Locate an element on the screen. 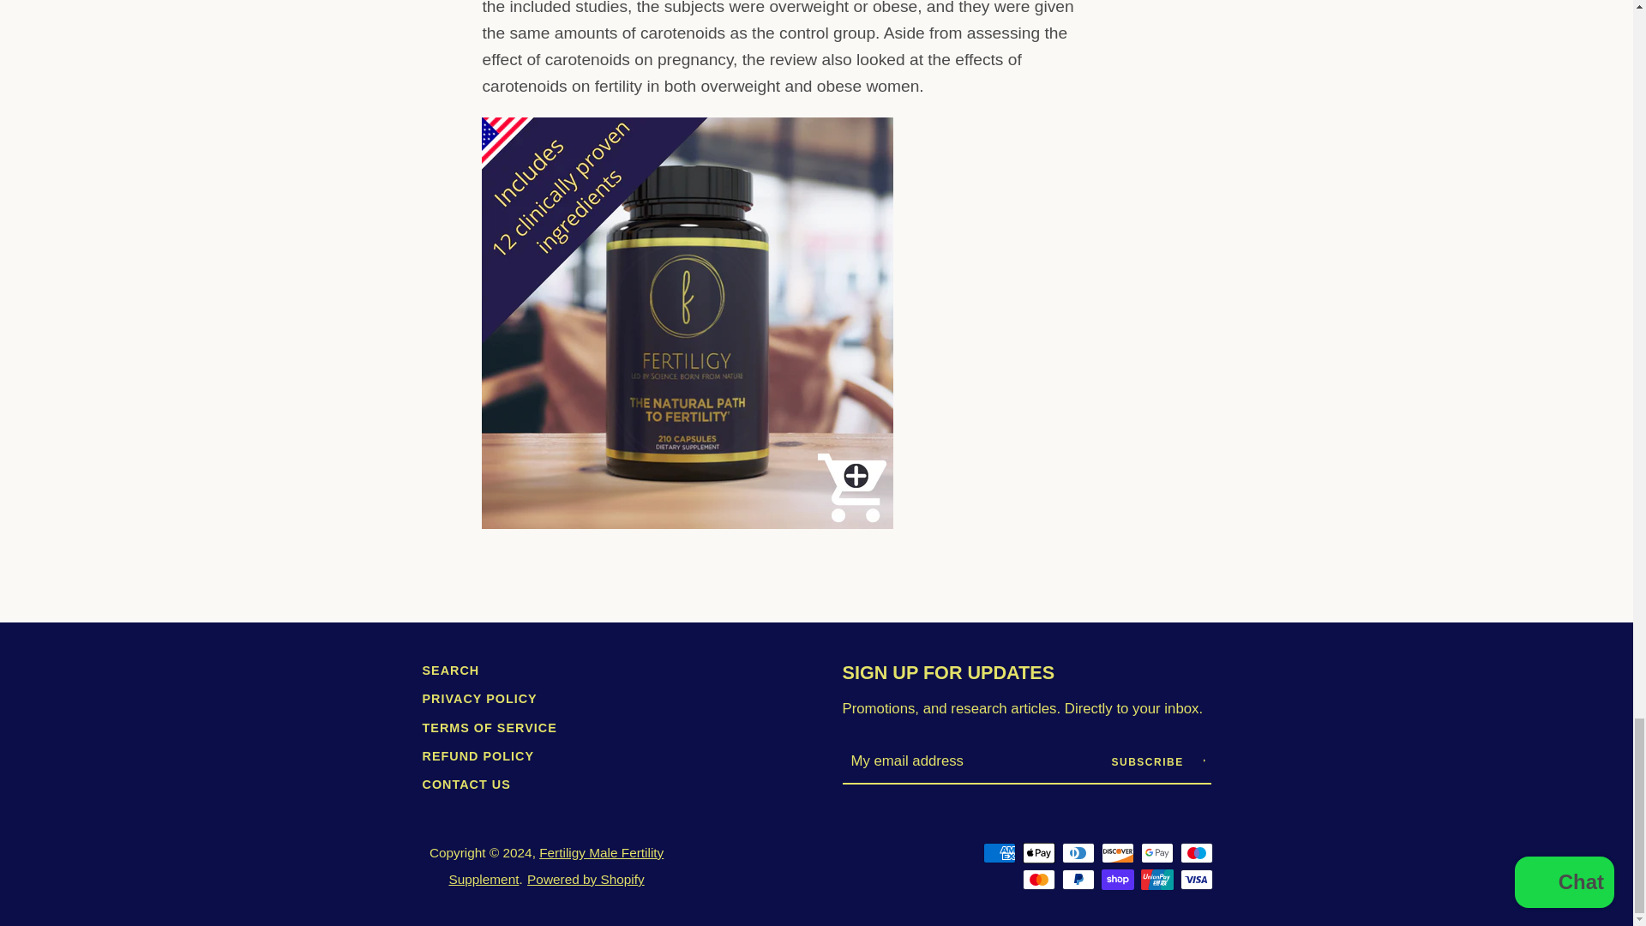  PRIVACY POLICY is located at coordinates (478, 698).